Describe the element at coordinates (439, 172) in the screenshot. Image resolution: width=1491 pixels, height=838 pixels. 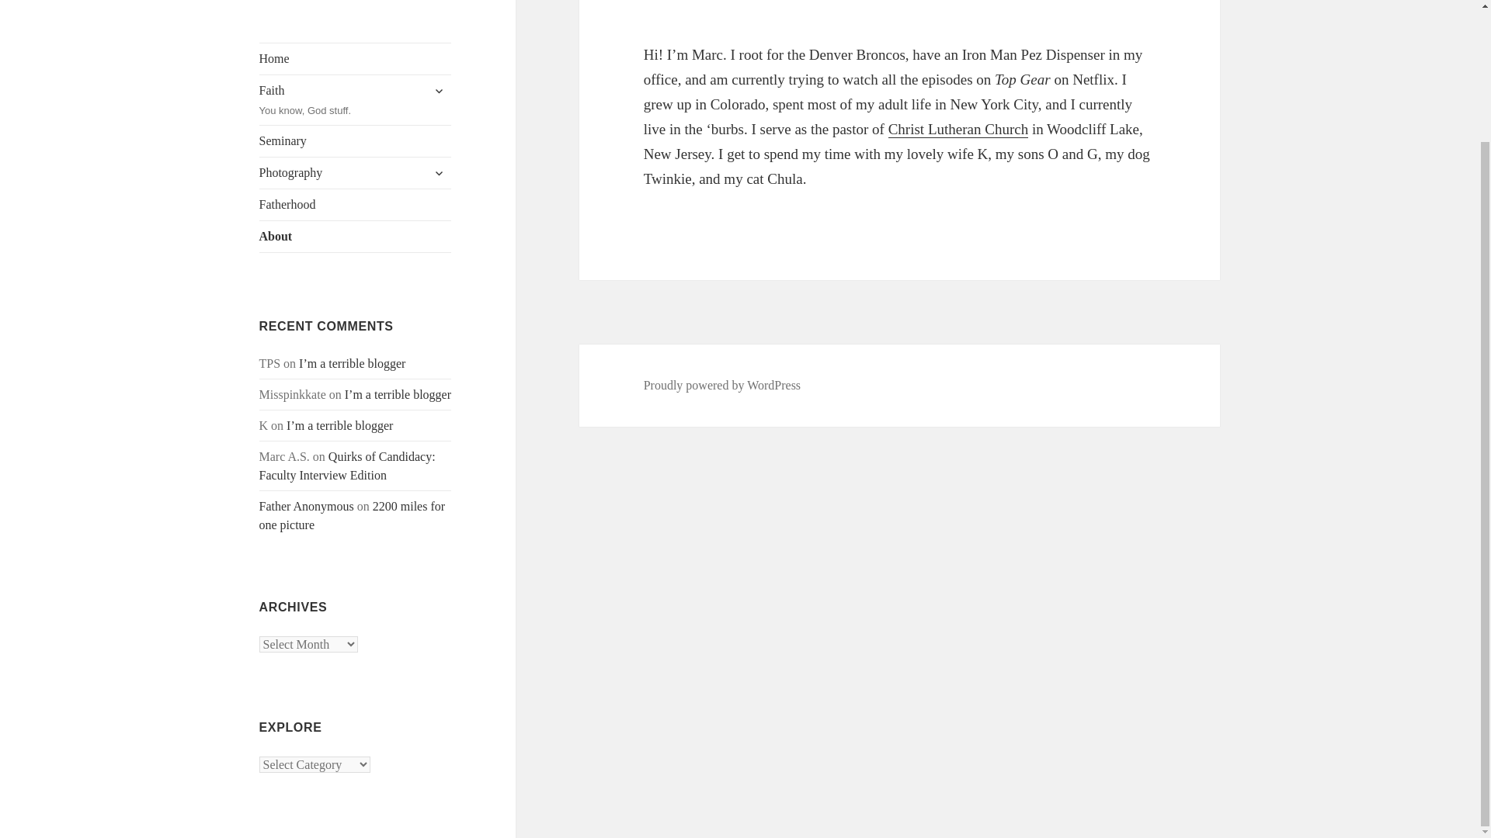
I see `Proudly powered by WordPress` at that location.